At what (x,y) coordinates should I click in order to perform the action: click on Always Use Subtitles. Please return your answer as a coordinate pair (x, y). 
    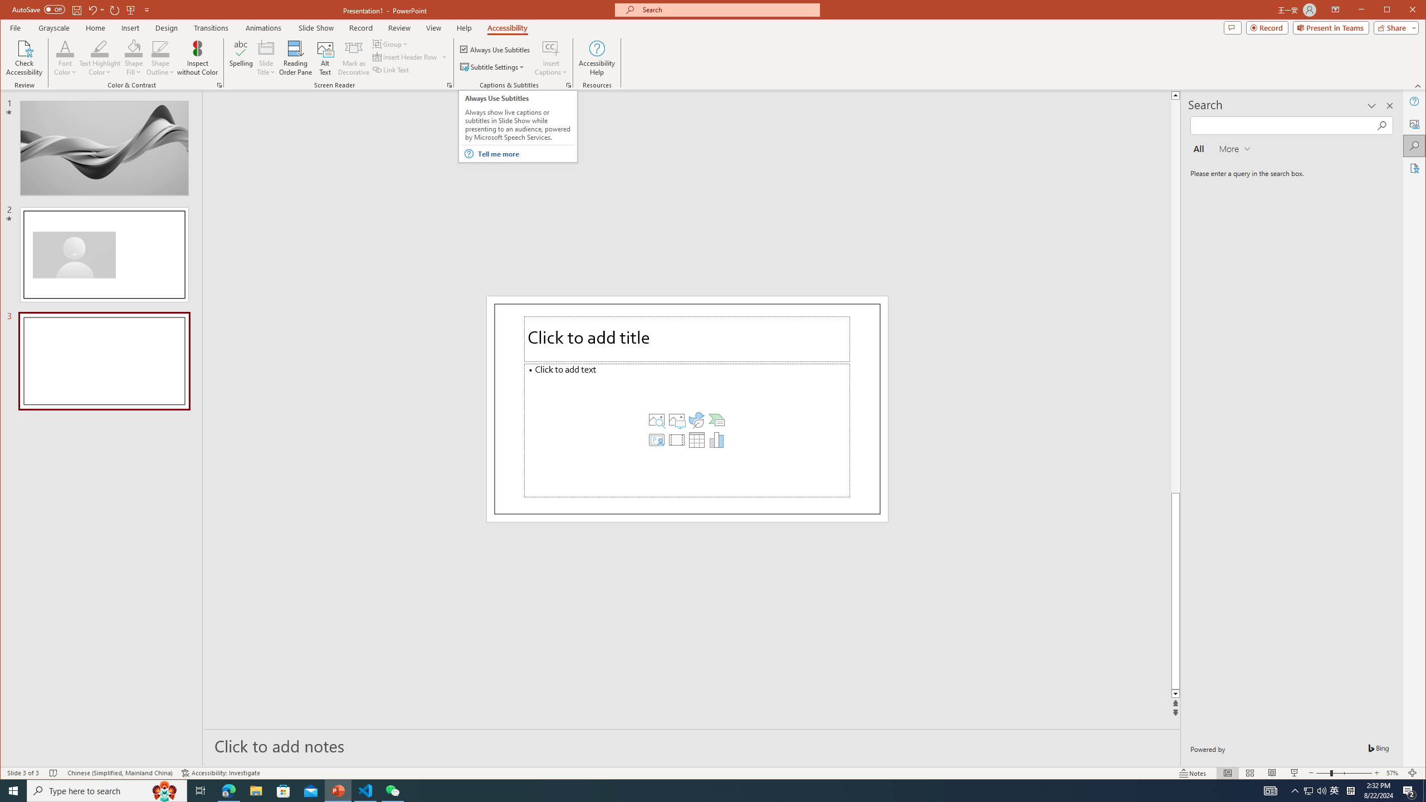
    Looking at the image, I should click on (495, 49).